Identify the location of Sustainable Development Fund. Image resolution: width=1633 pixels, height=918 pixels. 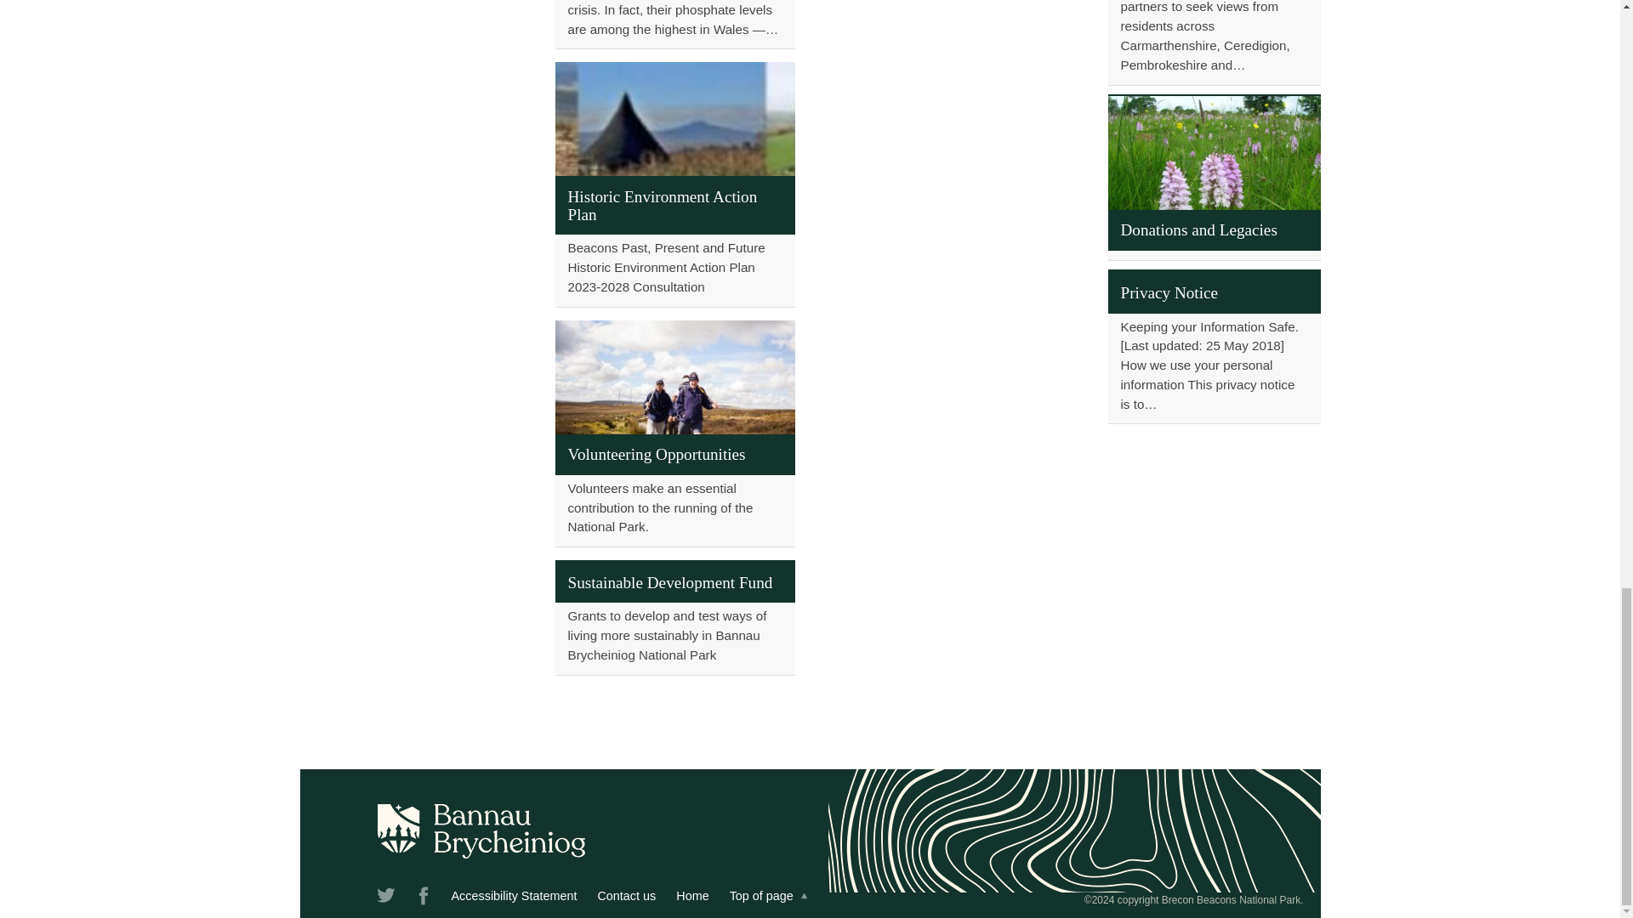
(674, 616).